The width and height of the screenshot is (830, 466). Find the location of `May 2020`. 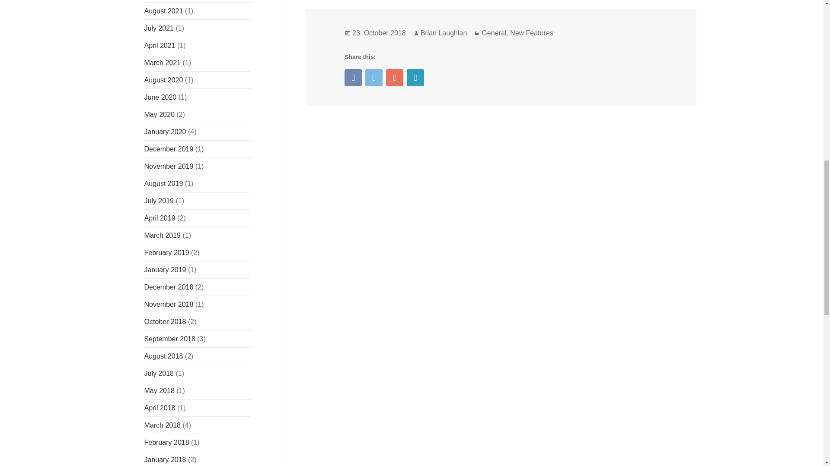

May 2020 is located at coordinates (159, 115).